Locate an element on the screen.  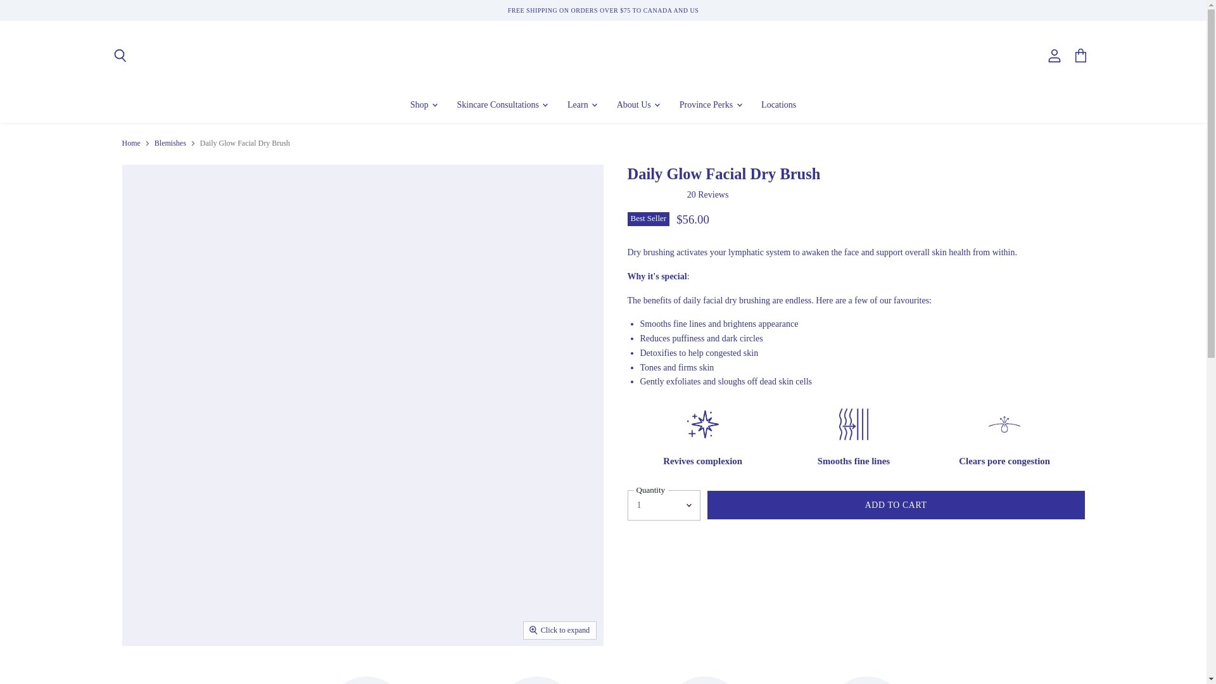
Search is located at coordinates (120, 56).